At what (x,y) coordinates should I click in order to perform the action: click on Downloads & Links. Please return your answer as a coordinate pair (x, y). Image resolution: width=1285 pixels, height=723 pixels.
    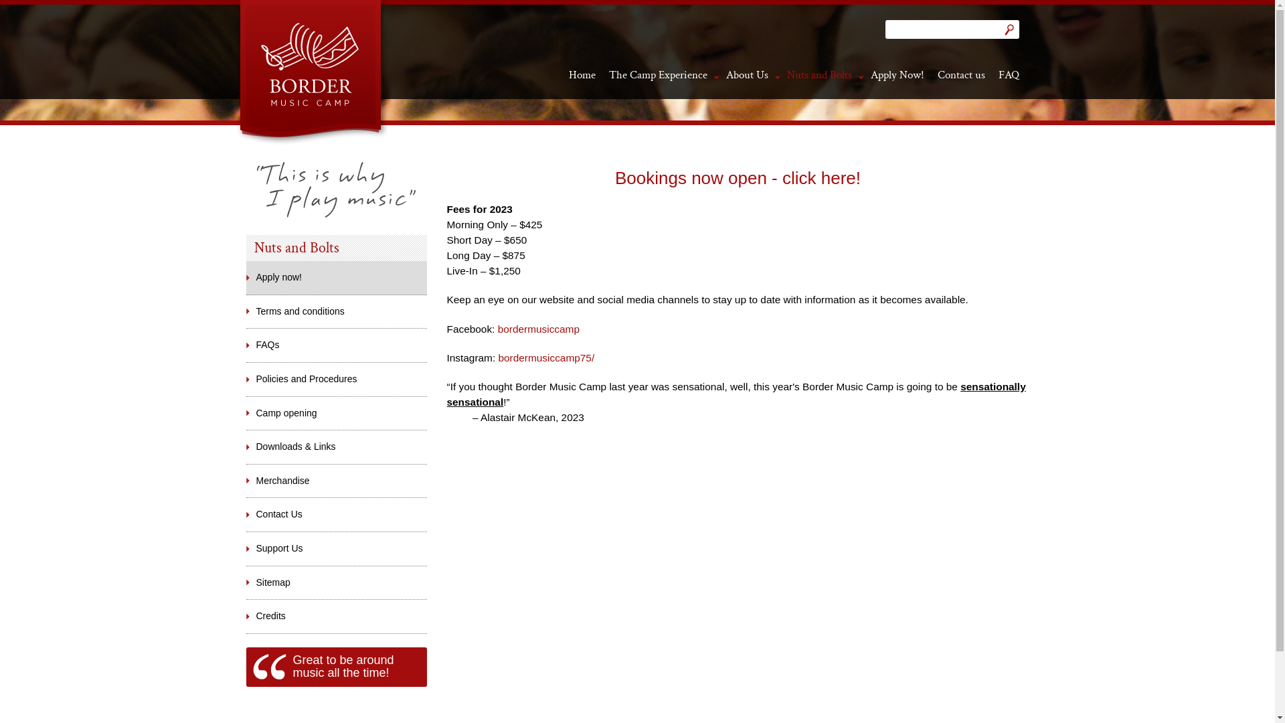
    Looking at the image, I should click on (337, 447).